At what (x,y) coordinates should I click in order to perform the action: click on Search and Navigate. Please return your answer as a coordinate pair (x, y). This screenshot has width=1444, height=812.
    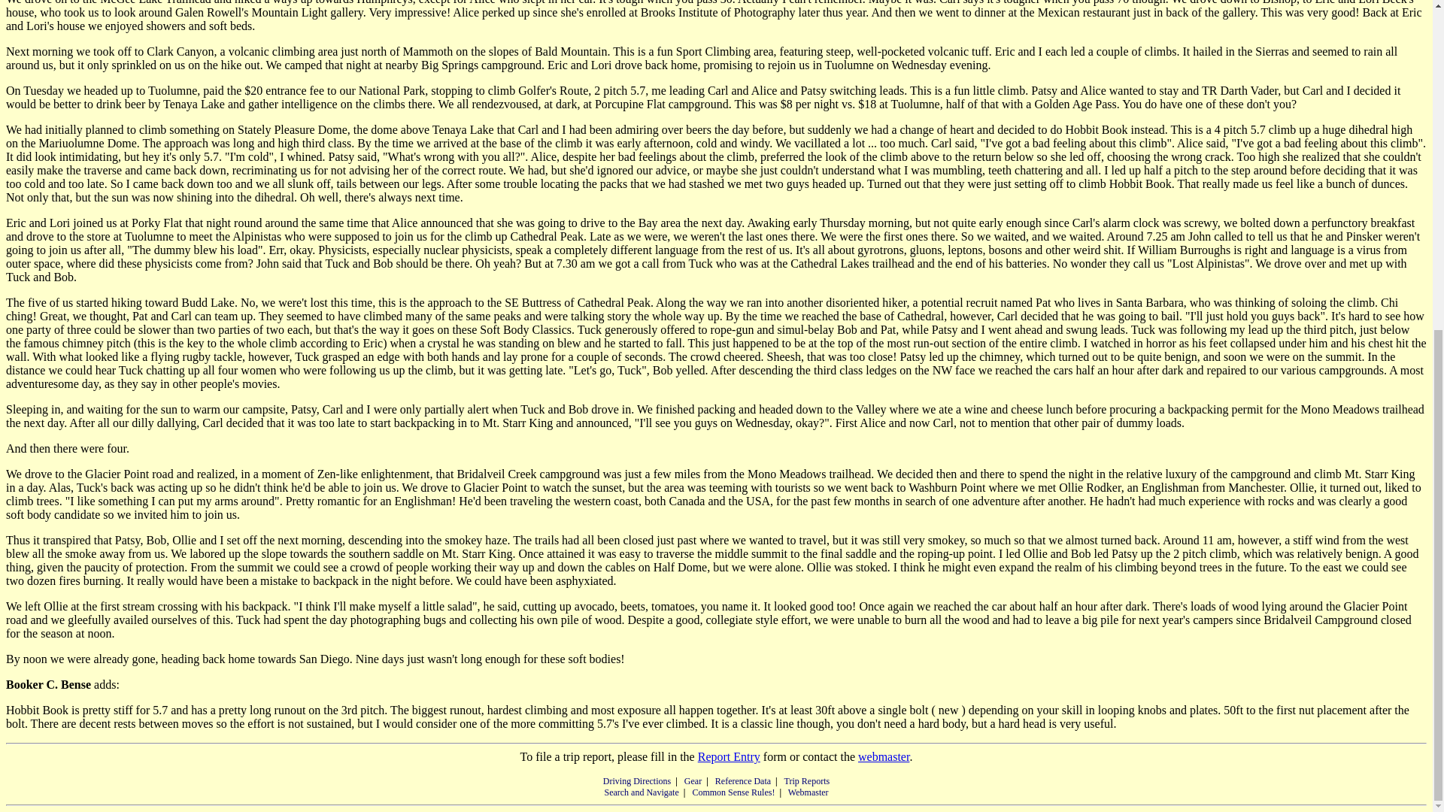
    Looking at the image, I should click on (641, 792).